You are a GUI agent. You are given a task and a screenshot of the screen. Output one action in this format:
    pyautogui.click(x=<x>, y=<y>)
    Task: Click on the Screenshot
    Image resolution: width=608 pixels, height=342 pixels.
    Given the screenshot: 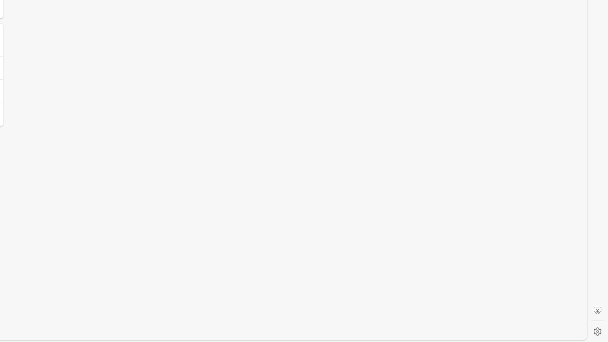 What is the action you would take?
    pyautogui.click(x=598, y=310)
    